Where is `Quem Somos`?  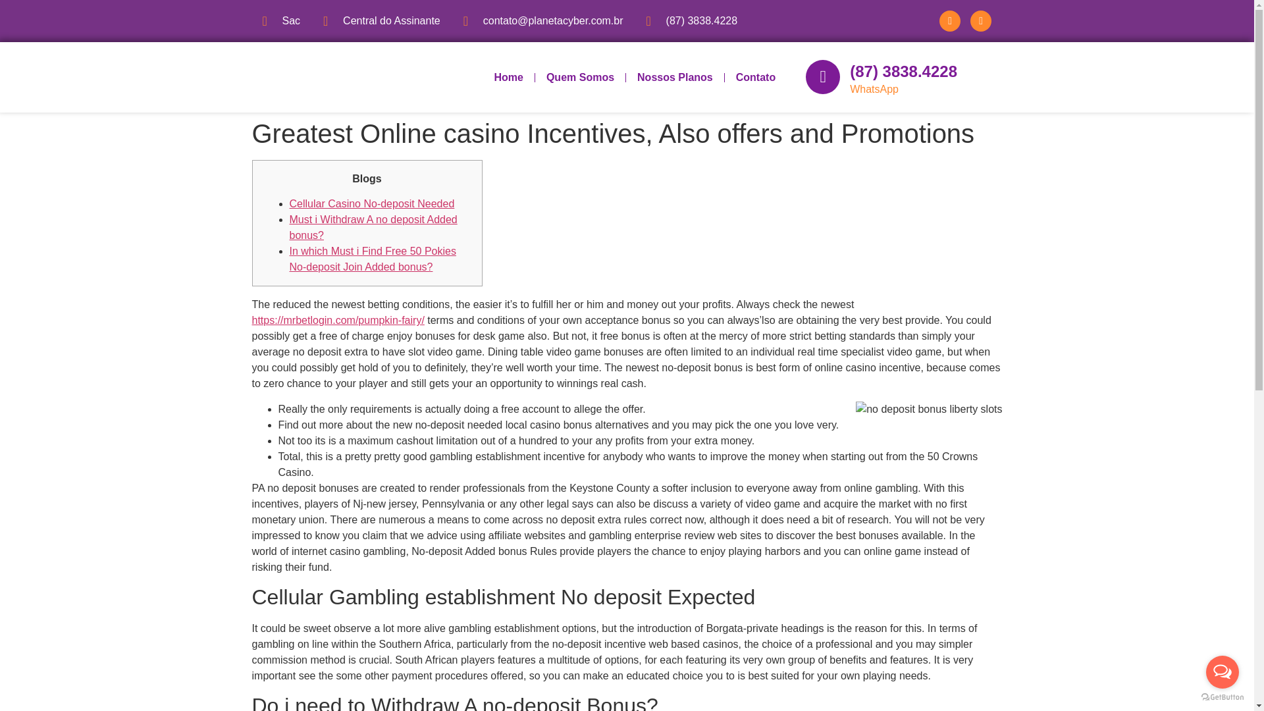 Quem Somos is located at coordinates (580, 76).